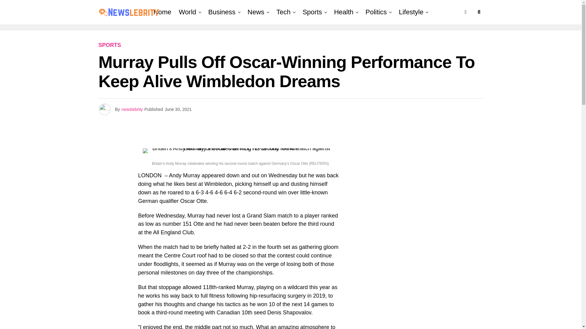  What do you see at coordinates (256, 12) in the screenshot?
I see `News` at bounding box center [256, 12].